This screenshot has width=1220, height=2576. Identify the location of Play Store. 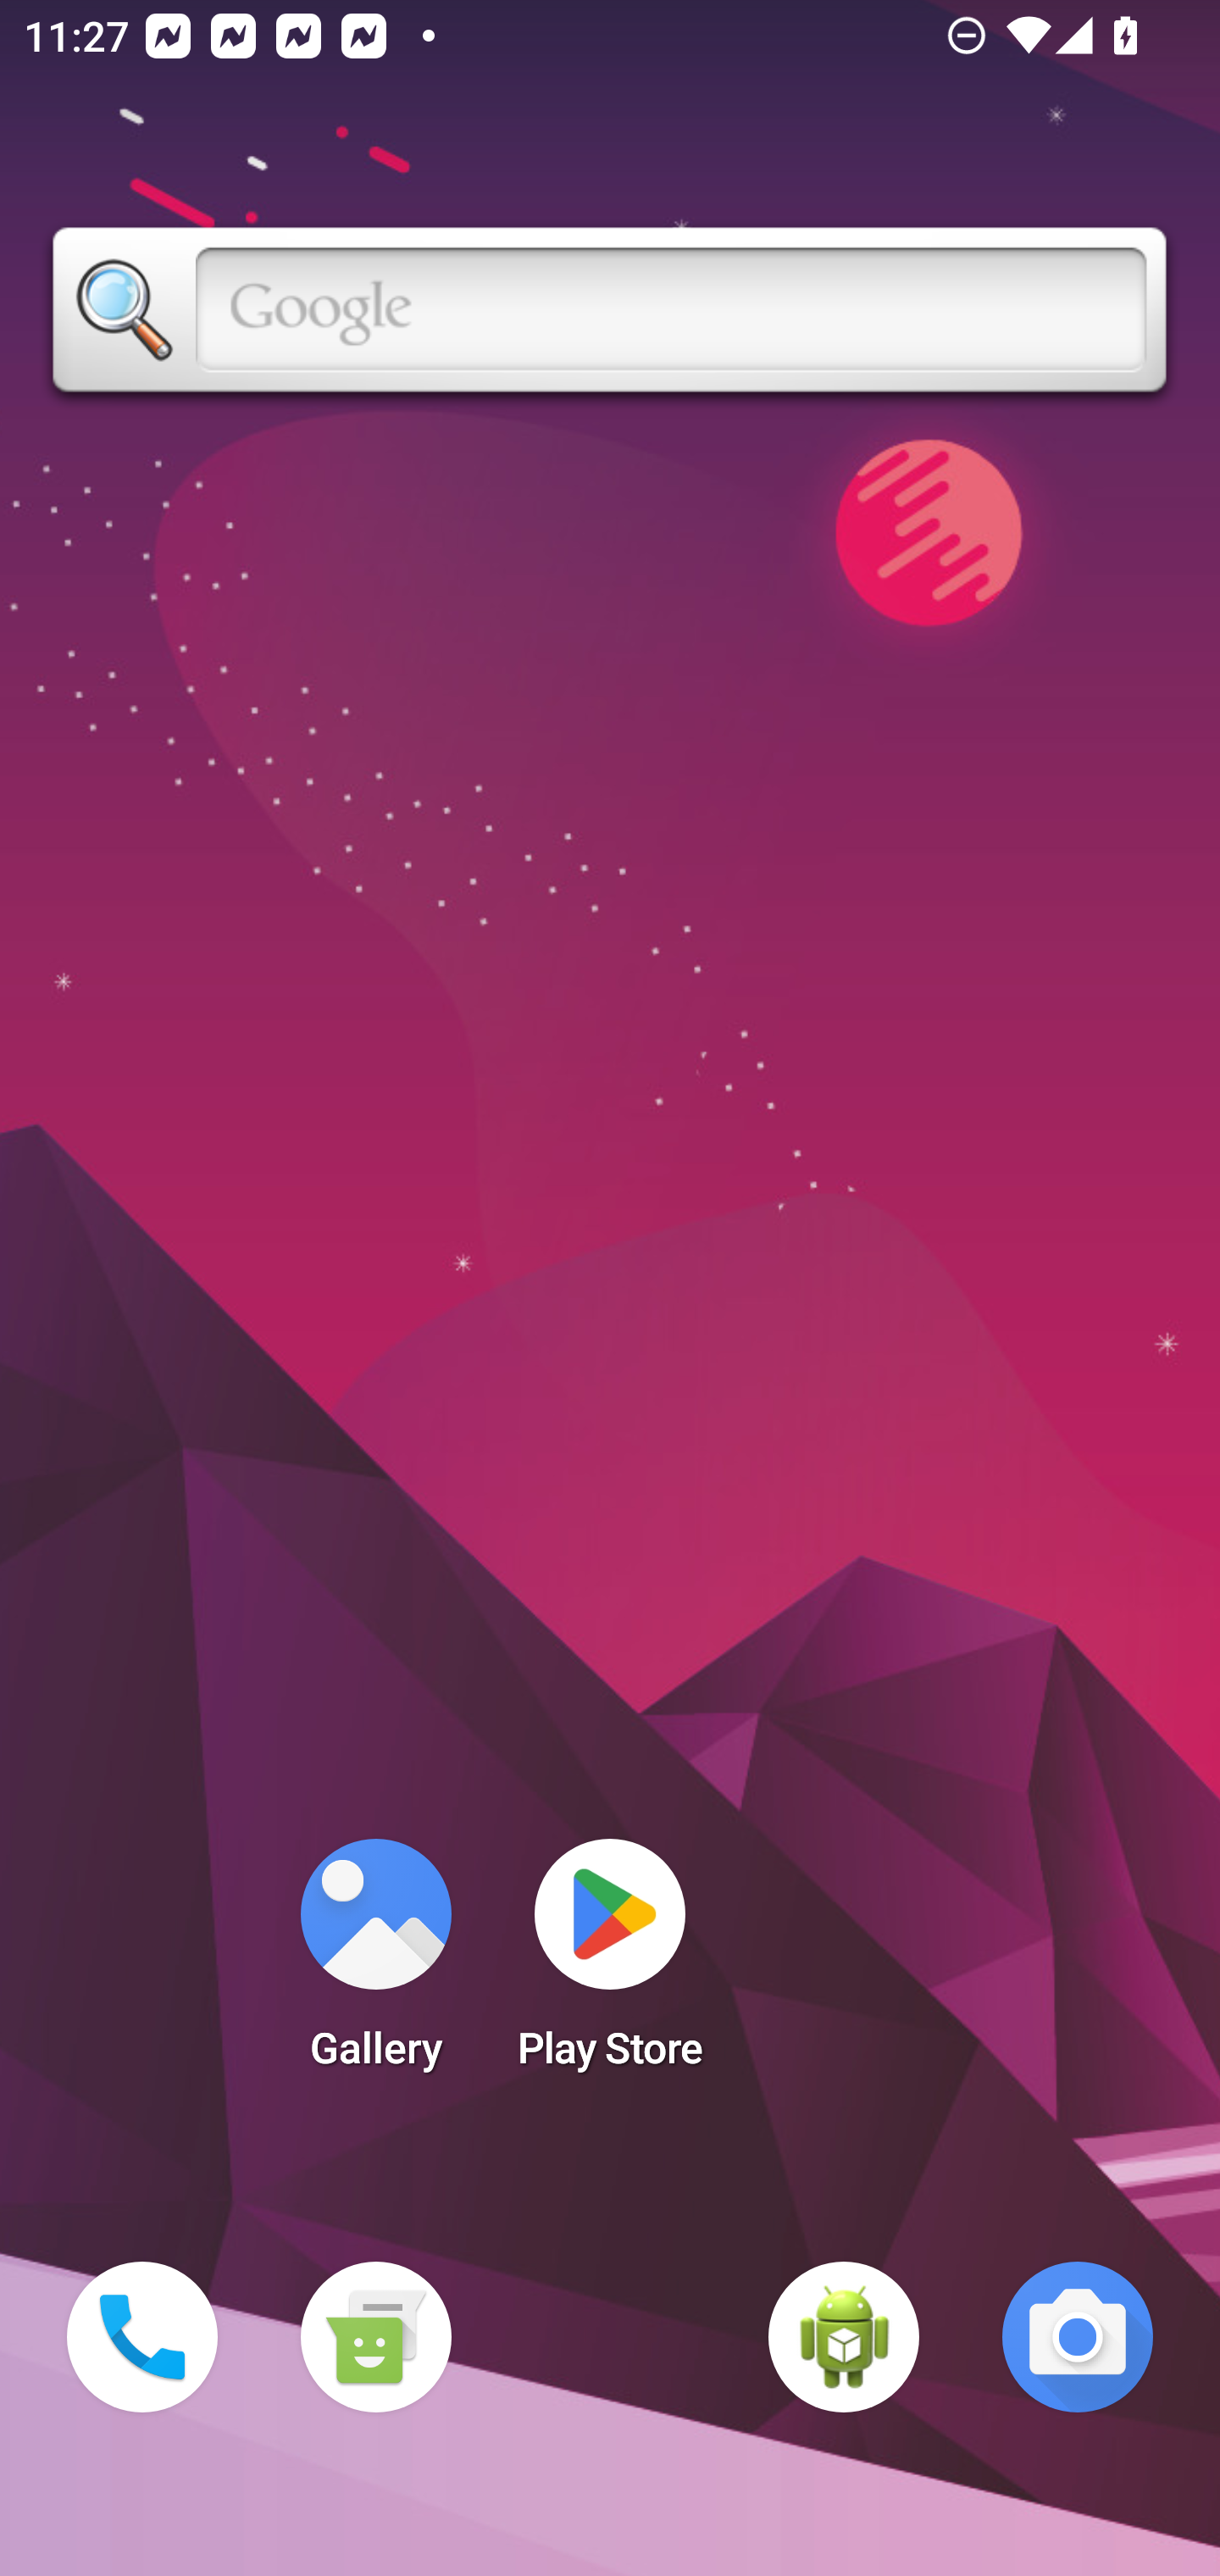
(610, 1964).